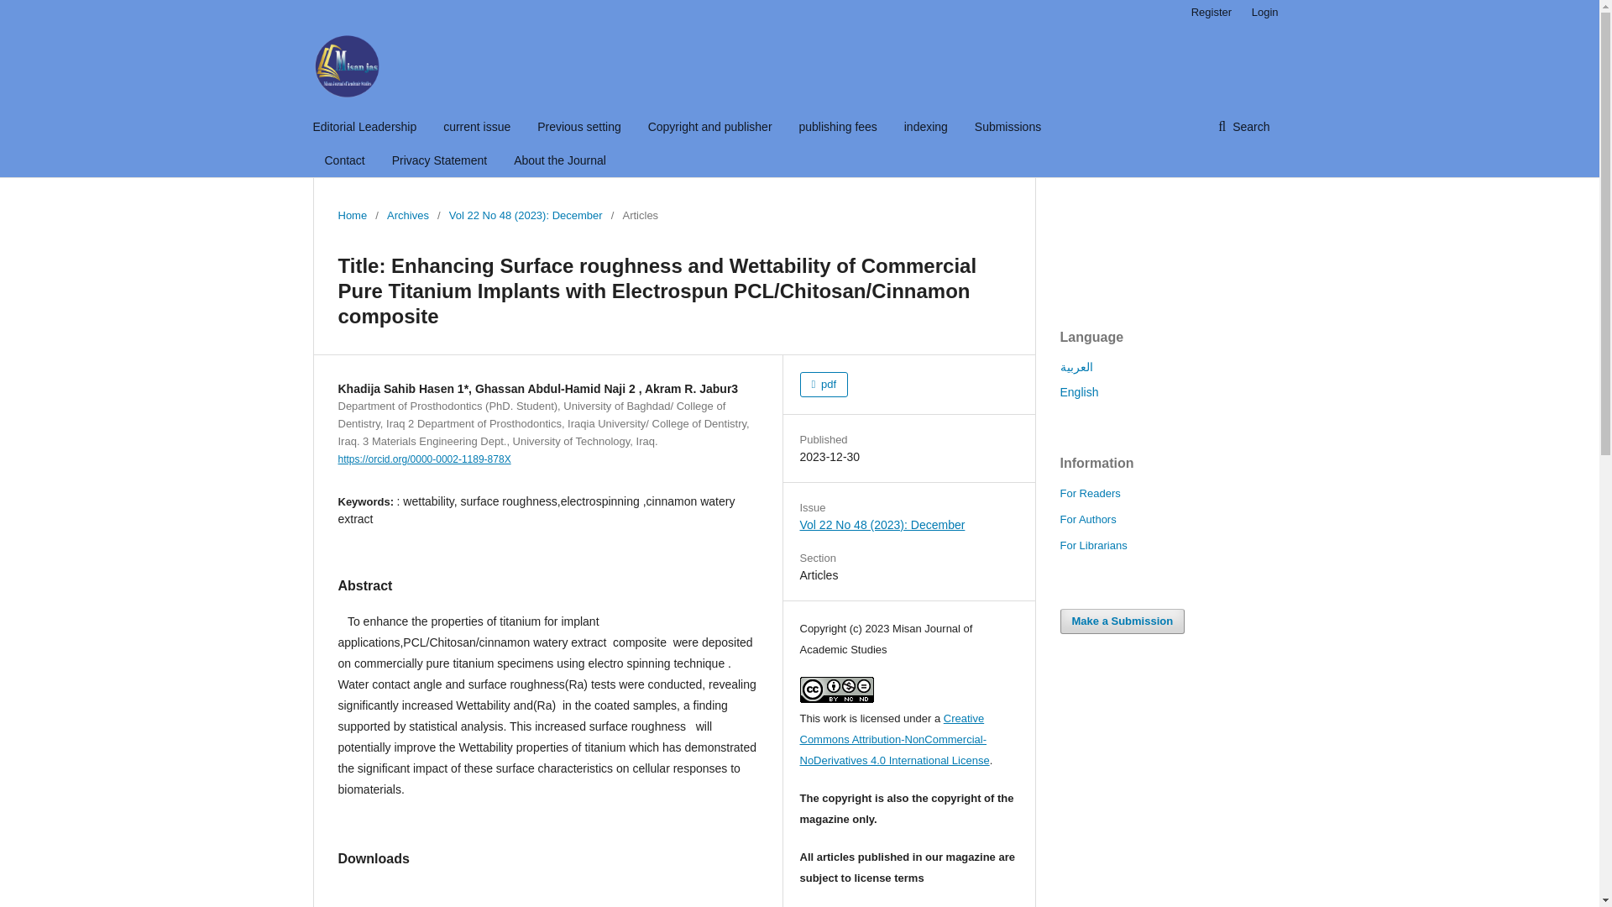 The height and width of the screenshot is (907, 1612). Describe the element at coordinates (343, 160) in the screenshot. I see `Contact` at that location.